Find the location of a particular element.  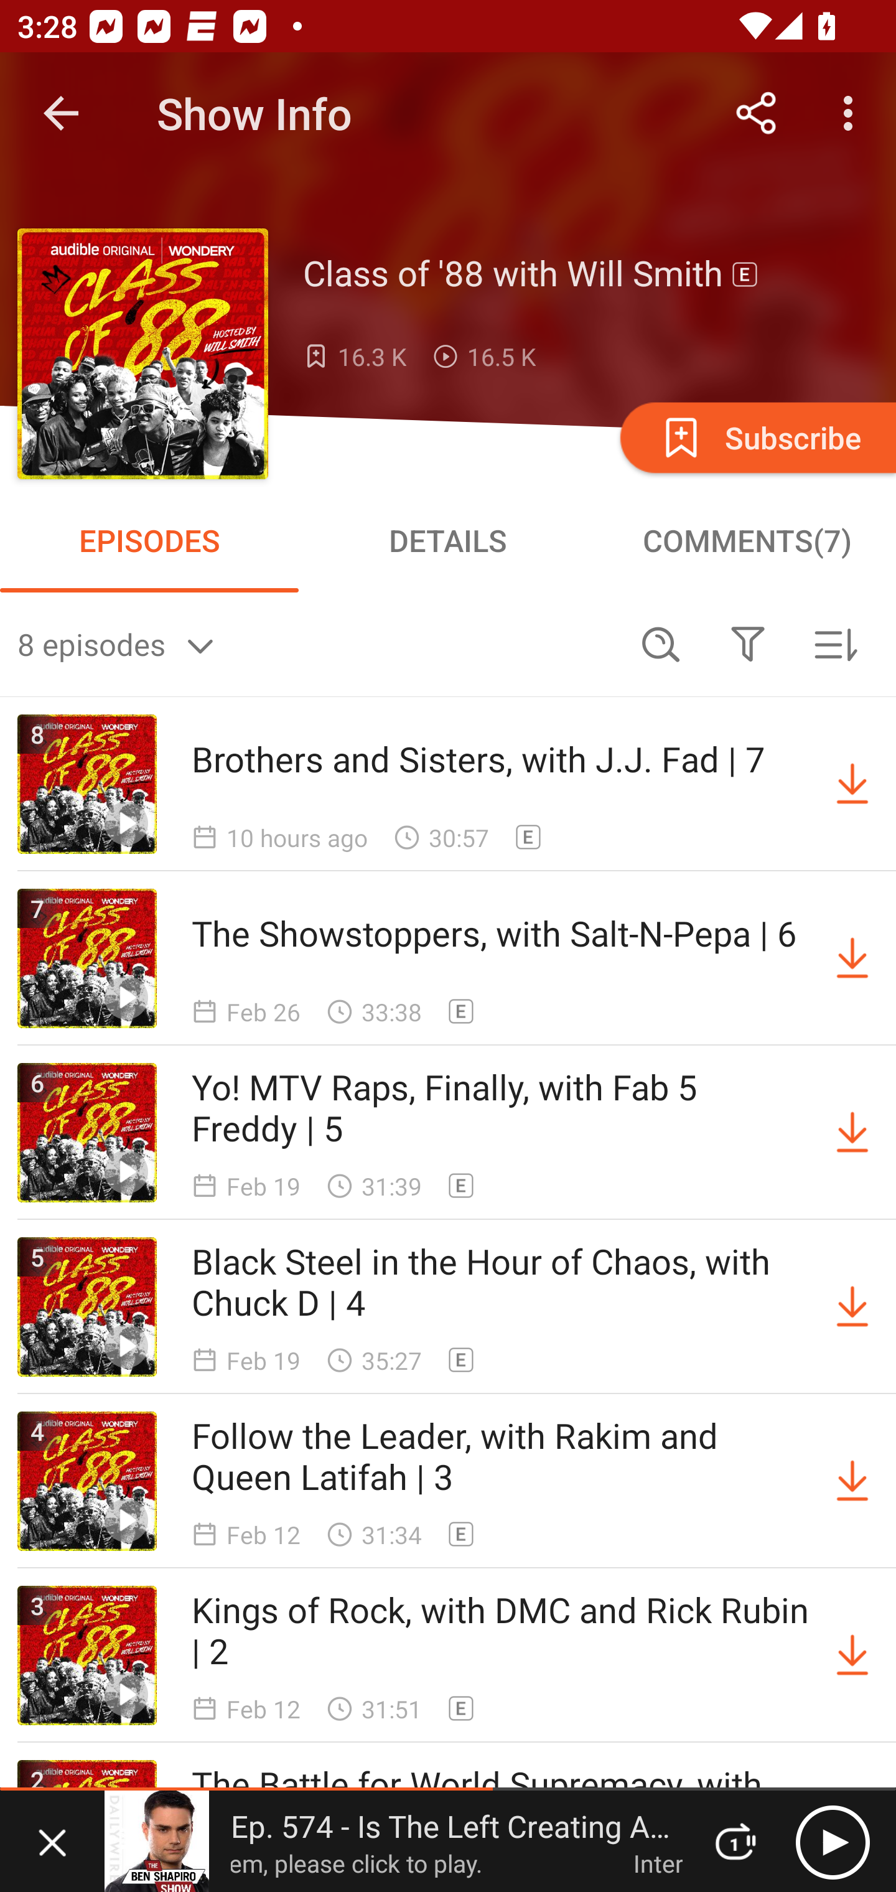

COMMENTS(7) is located at coordinates (747, 540).